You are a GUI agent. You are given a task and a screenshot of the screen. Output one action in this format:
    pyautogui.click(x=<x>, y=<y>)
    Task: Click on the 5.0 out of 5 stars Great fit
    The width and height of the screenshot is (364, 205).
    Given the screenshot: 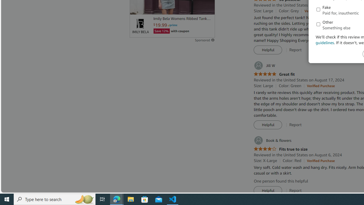 What is the action you would take?
    pyautogui.click(x=274, y=74)
    